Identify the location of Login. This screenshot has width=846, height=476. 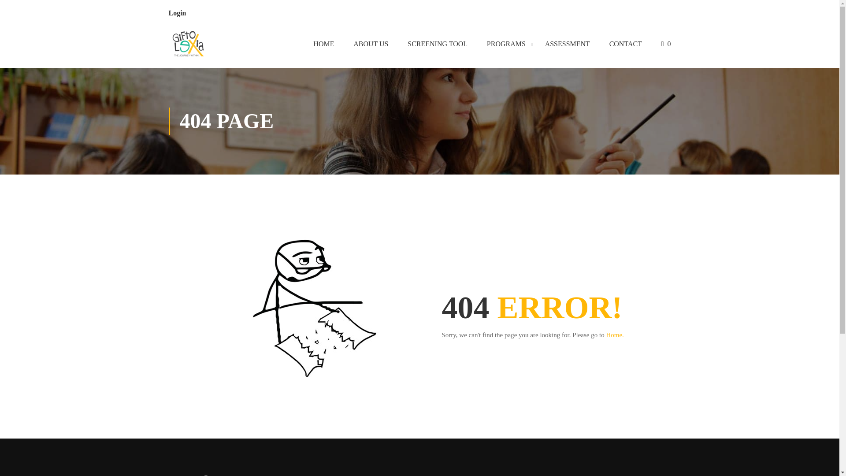
(177, 12).